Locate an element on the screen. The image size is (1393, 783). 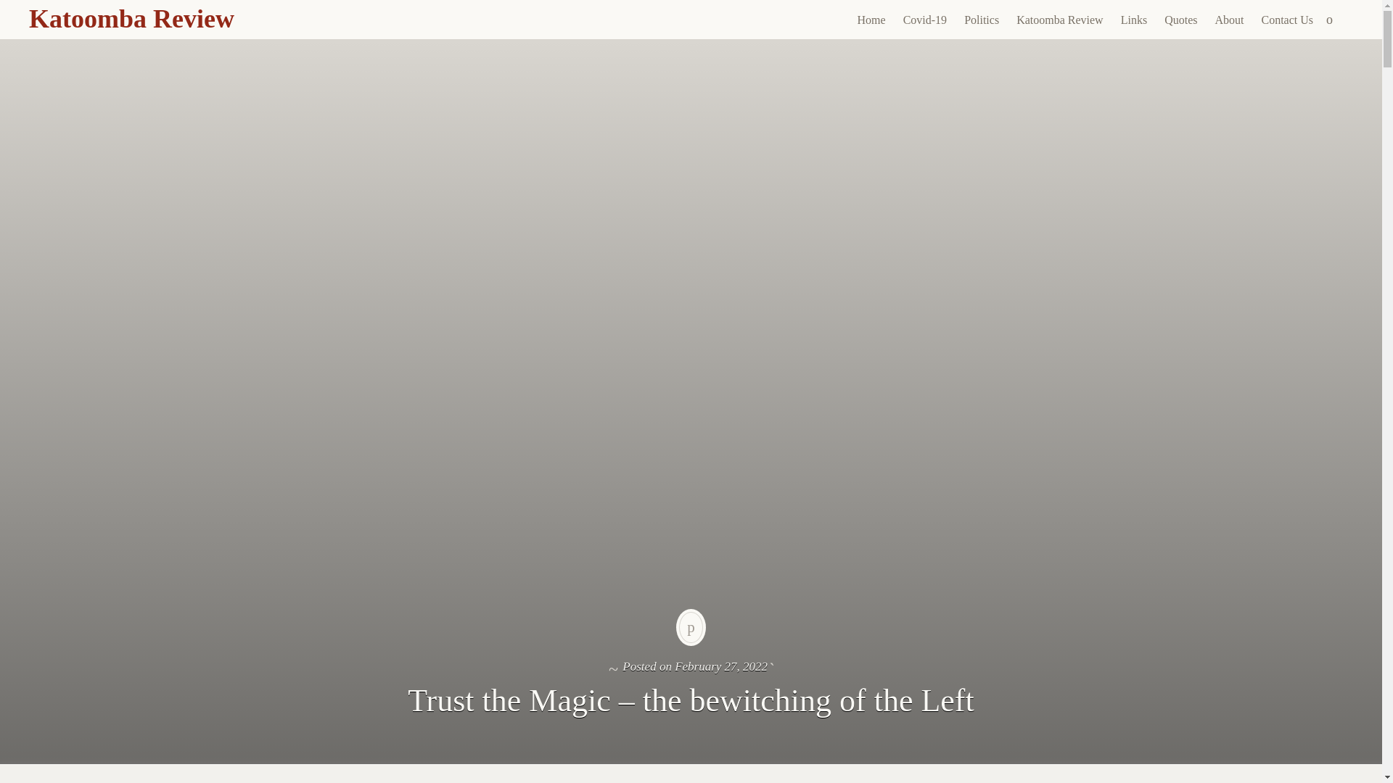
Katoomba Review is located at coordinates (131, 19).